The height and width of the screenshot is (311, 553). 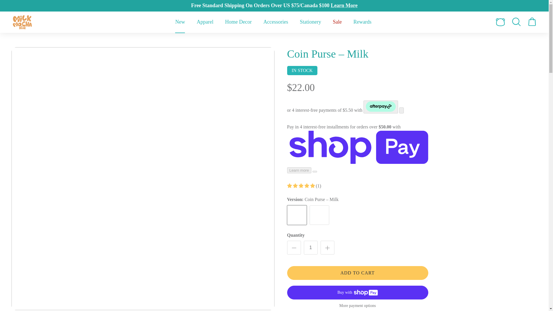 What do you see at coordinates (327, 248) in the screenshot?
I see `Plus` at bounding box center [327, 248].